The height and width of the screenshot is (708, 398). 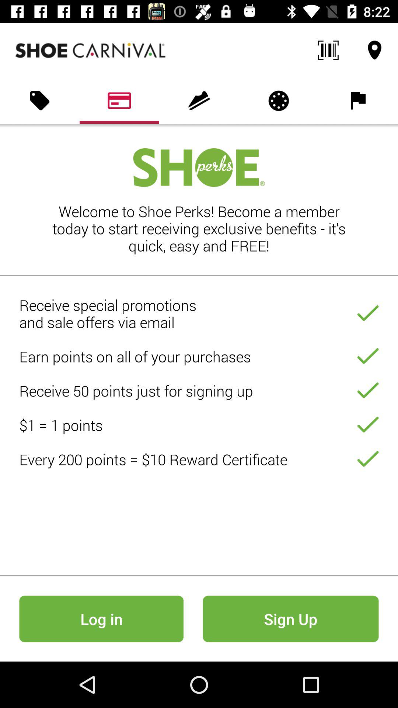 I want to click on press icon at the bottom right corner, so click(x=290, y=619).